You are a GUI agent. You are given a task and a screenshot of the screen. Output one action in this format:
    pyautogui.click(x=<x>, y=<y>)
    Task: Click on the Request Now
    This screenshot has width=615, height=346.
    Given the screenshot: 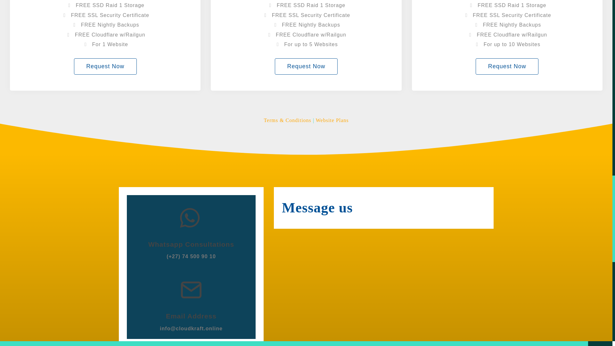 What is the action you would take?
    pyautogui.click(x=507, y=67)
    